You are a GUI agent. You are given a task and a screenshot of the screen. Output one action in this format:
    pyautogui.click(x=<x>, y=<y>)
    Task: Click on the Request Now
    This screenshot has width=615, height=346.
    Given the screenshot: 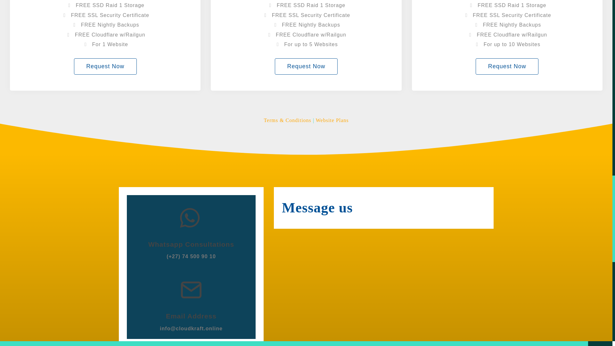 What is the action you would take?
    pyautogui.click(x=507, y=67)
    